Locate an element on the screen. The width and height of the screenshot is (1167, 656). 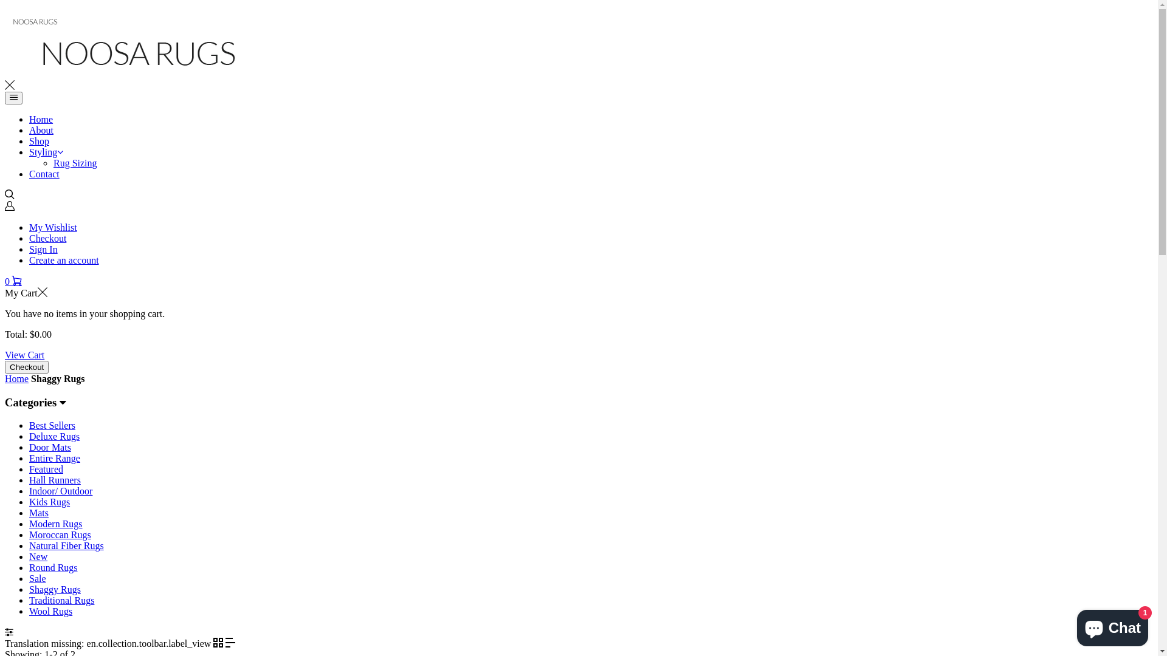
Shopify online store chat is located at coordinates (1112, 626).